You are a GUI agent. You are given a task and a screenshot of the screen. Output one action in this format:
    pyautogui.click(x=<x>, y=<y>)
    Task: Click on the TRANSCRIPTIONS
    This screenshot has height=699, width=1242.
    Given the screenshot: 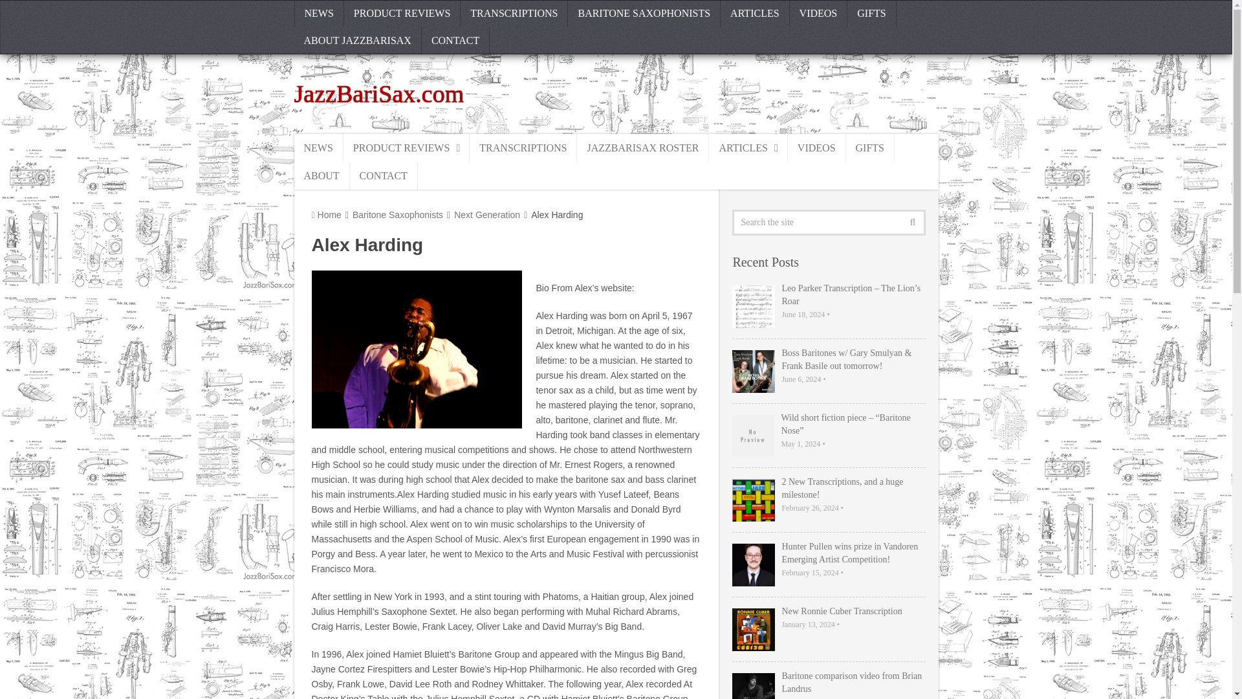 What is the action you would take?
    pyautogui.click(x=514, y=14)
    